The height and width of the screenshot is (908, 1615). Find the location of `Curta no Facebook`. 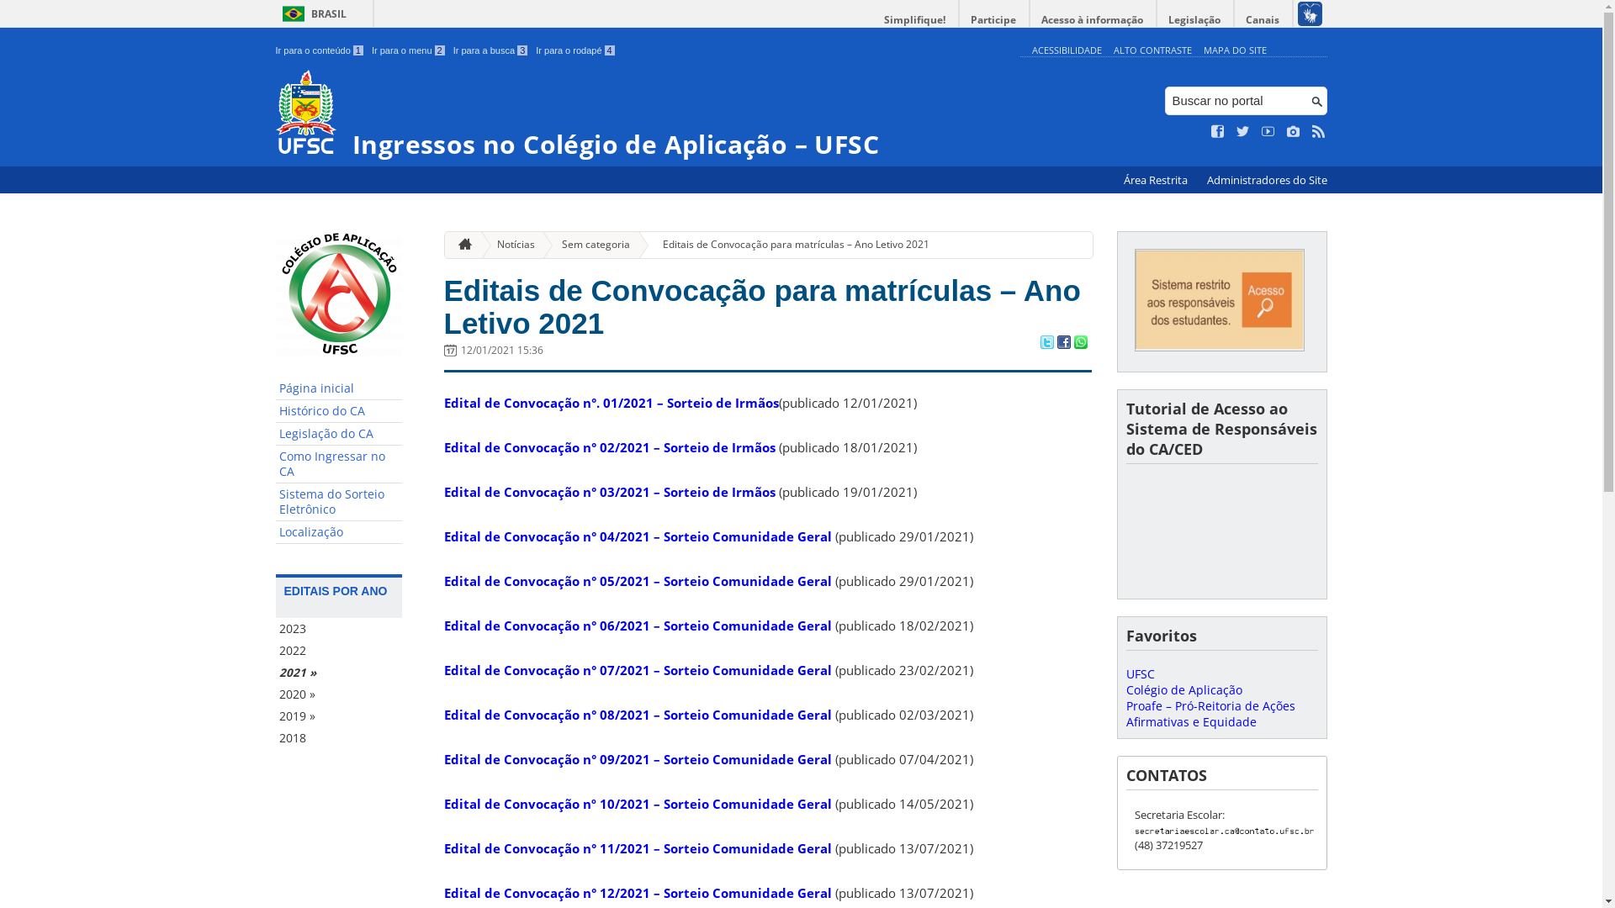

Curta no Facebook is located at coordinates (1218, 132).